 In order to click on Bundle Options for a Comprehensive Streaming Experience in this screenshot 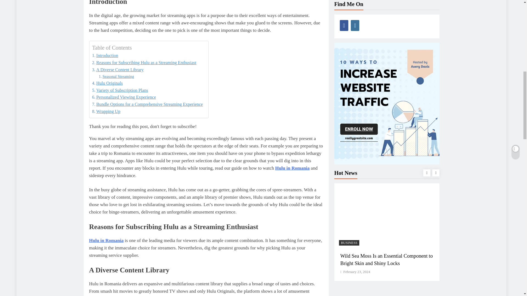, I will do `click(148, 104)`.